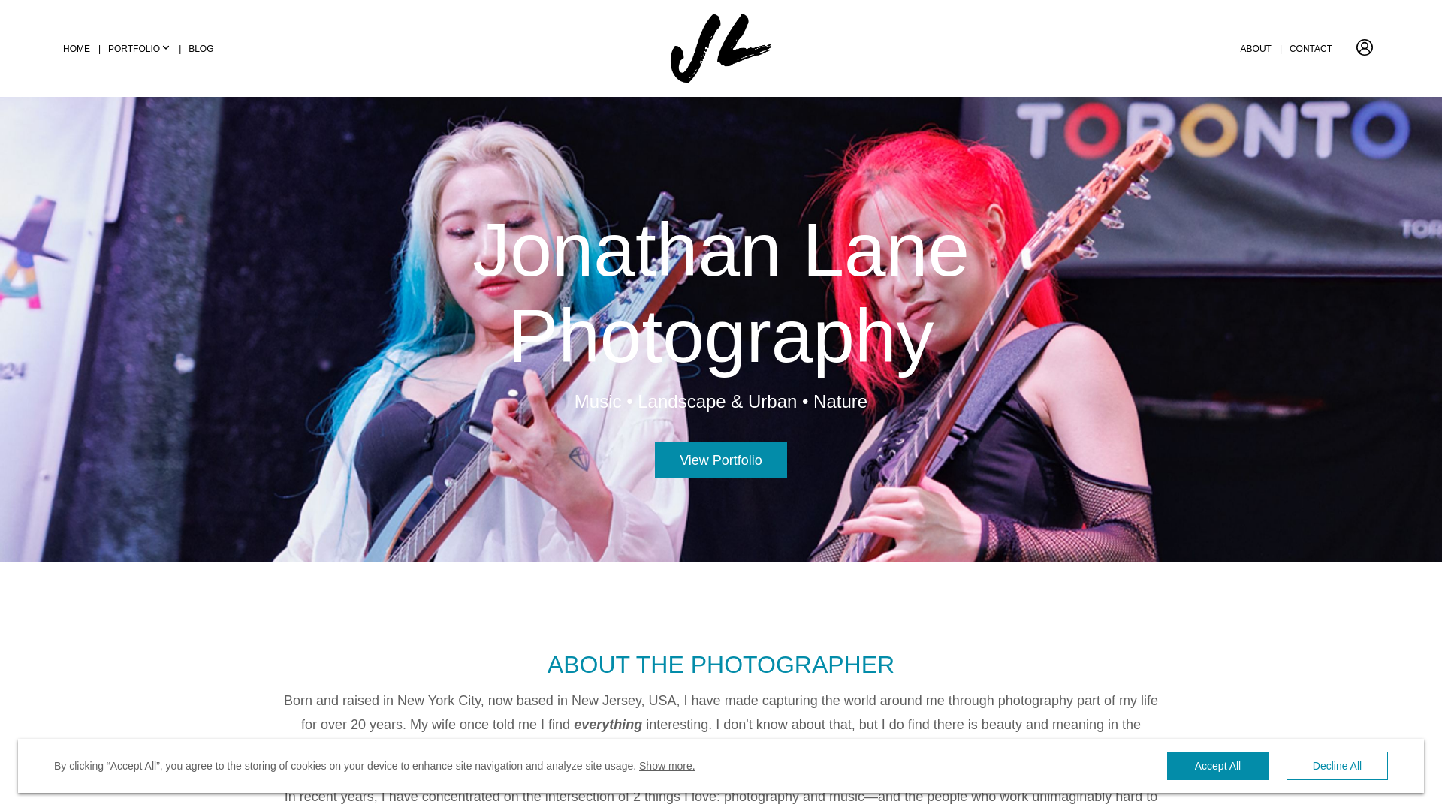 This screenshot has height=811, width=1442. What do you see at coordinates (1311, 49) in the screenshot?
I see `CONTACT` at bounding box center [1311, 49].